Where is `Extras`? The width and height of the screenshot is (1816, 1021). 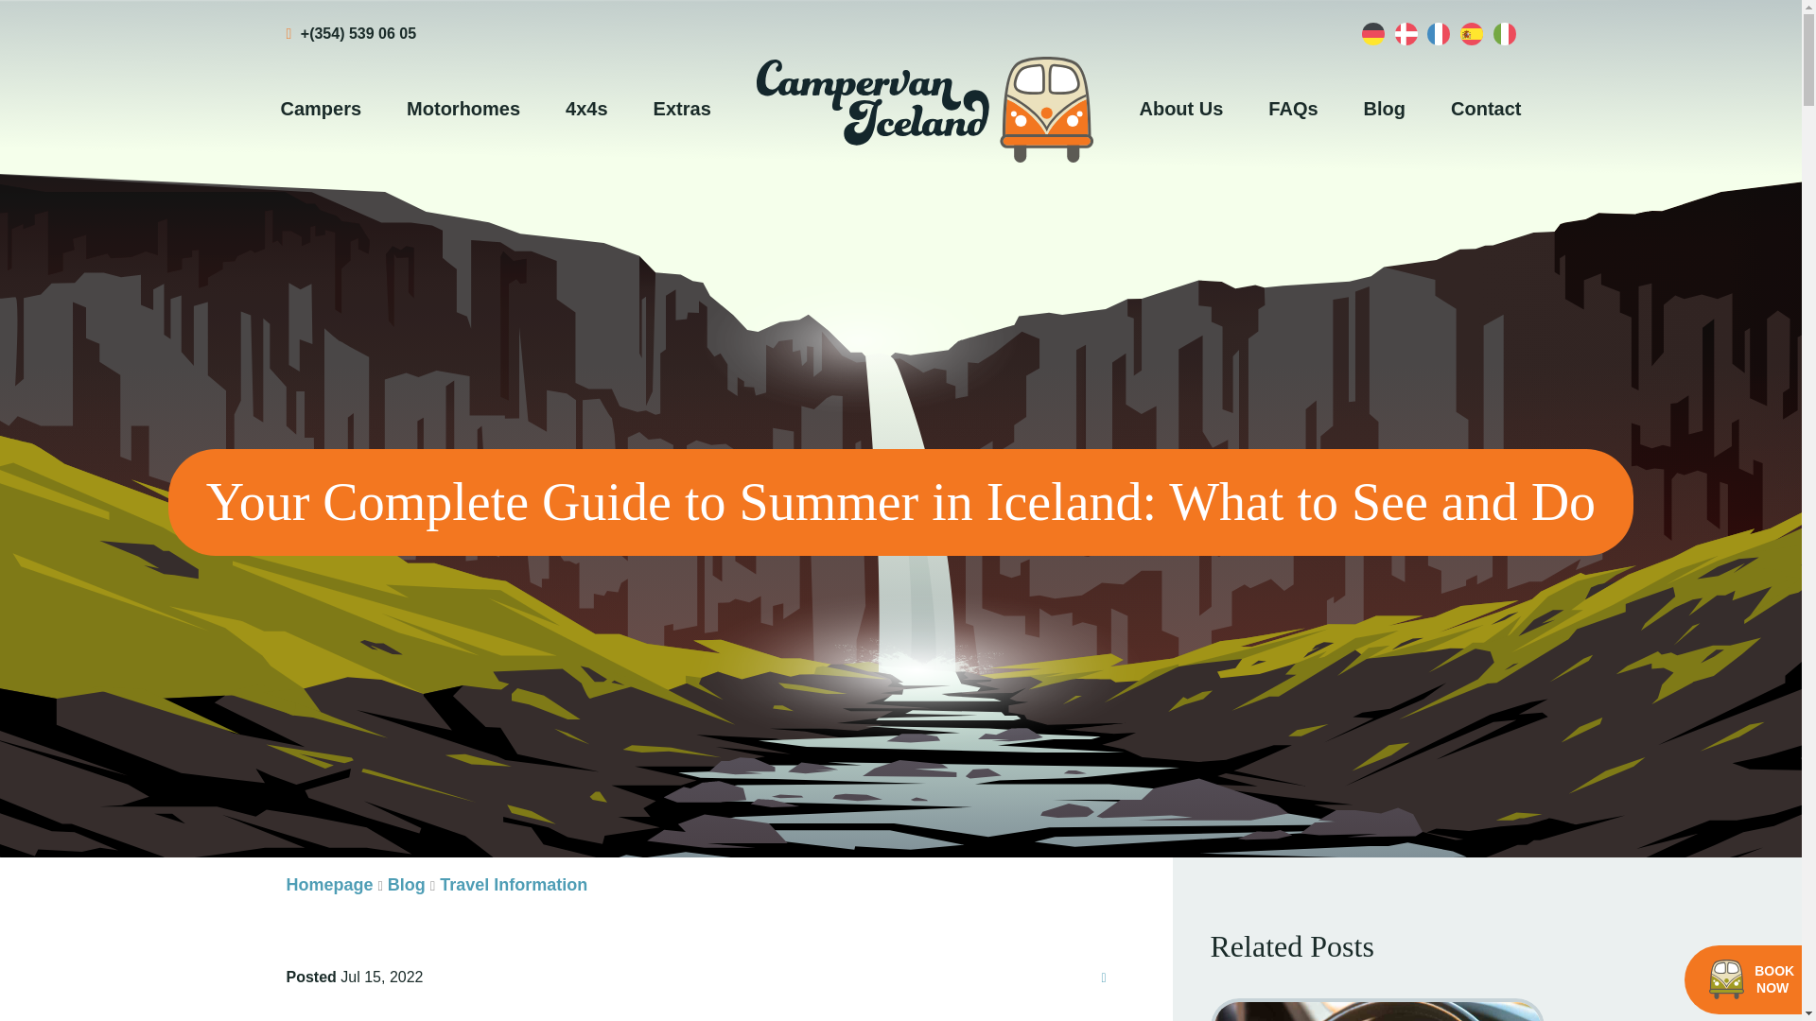 Extras is located at coordinates (681, 107).